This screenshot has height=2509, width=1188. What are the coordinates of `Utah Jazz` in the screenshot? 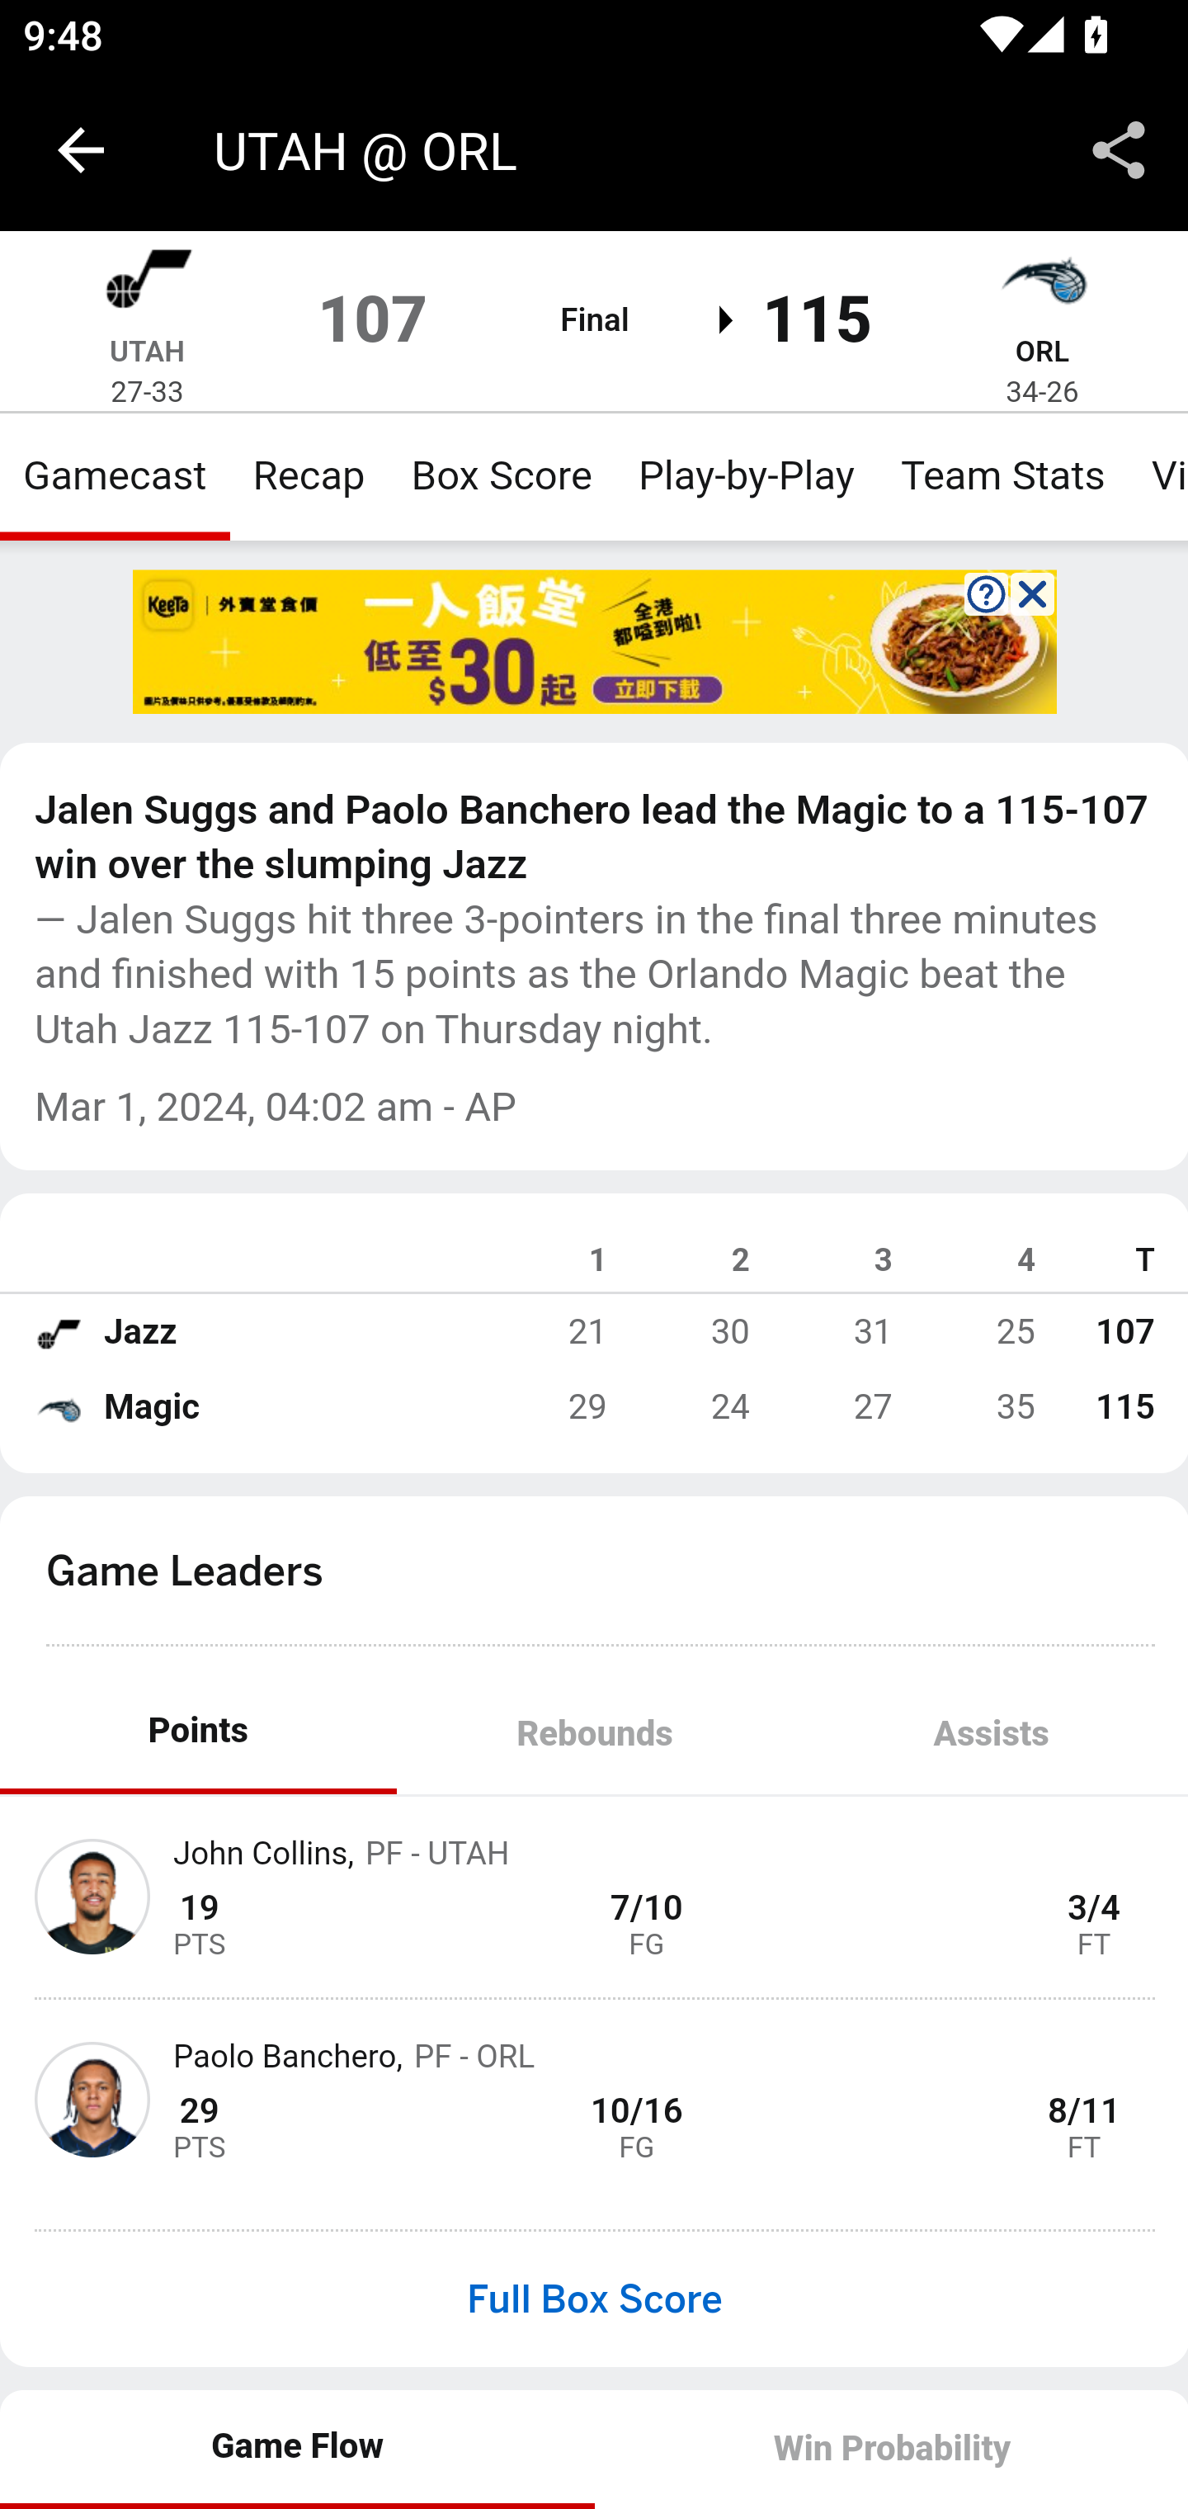 It's located at (147, 284).